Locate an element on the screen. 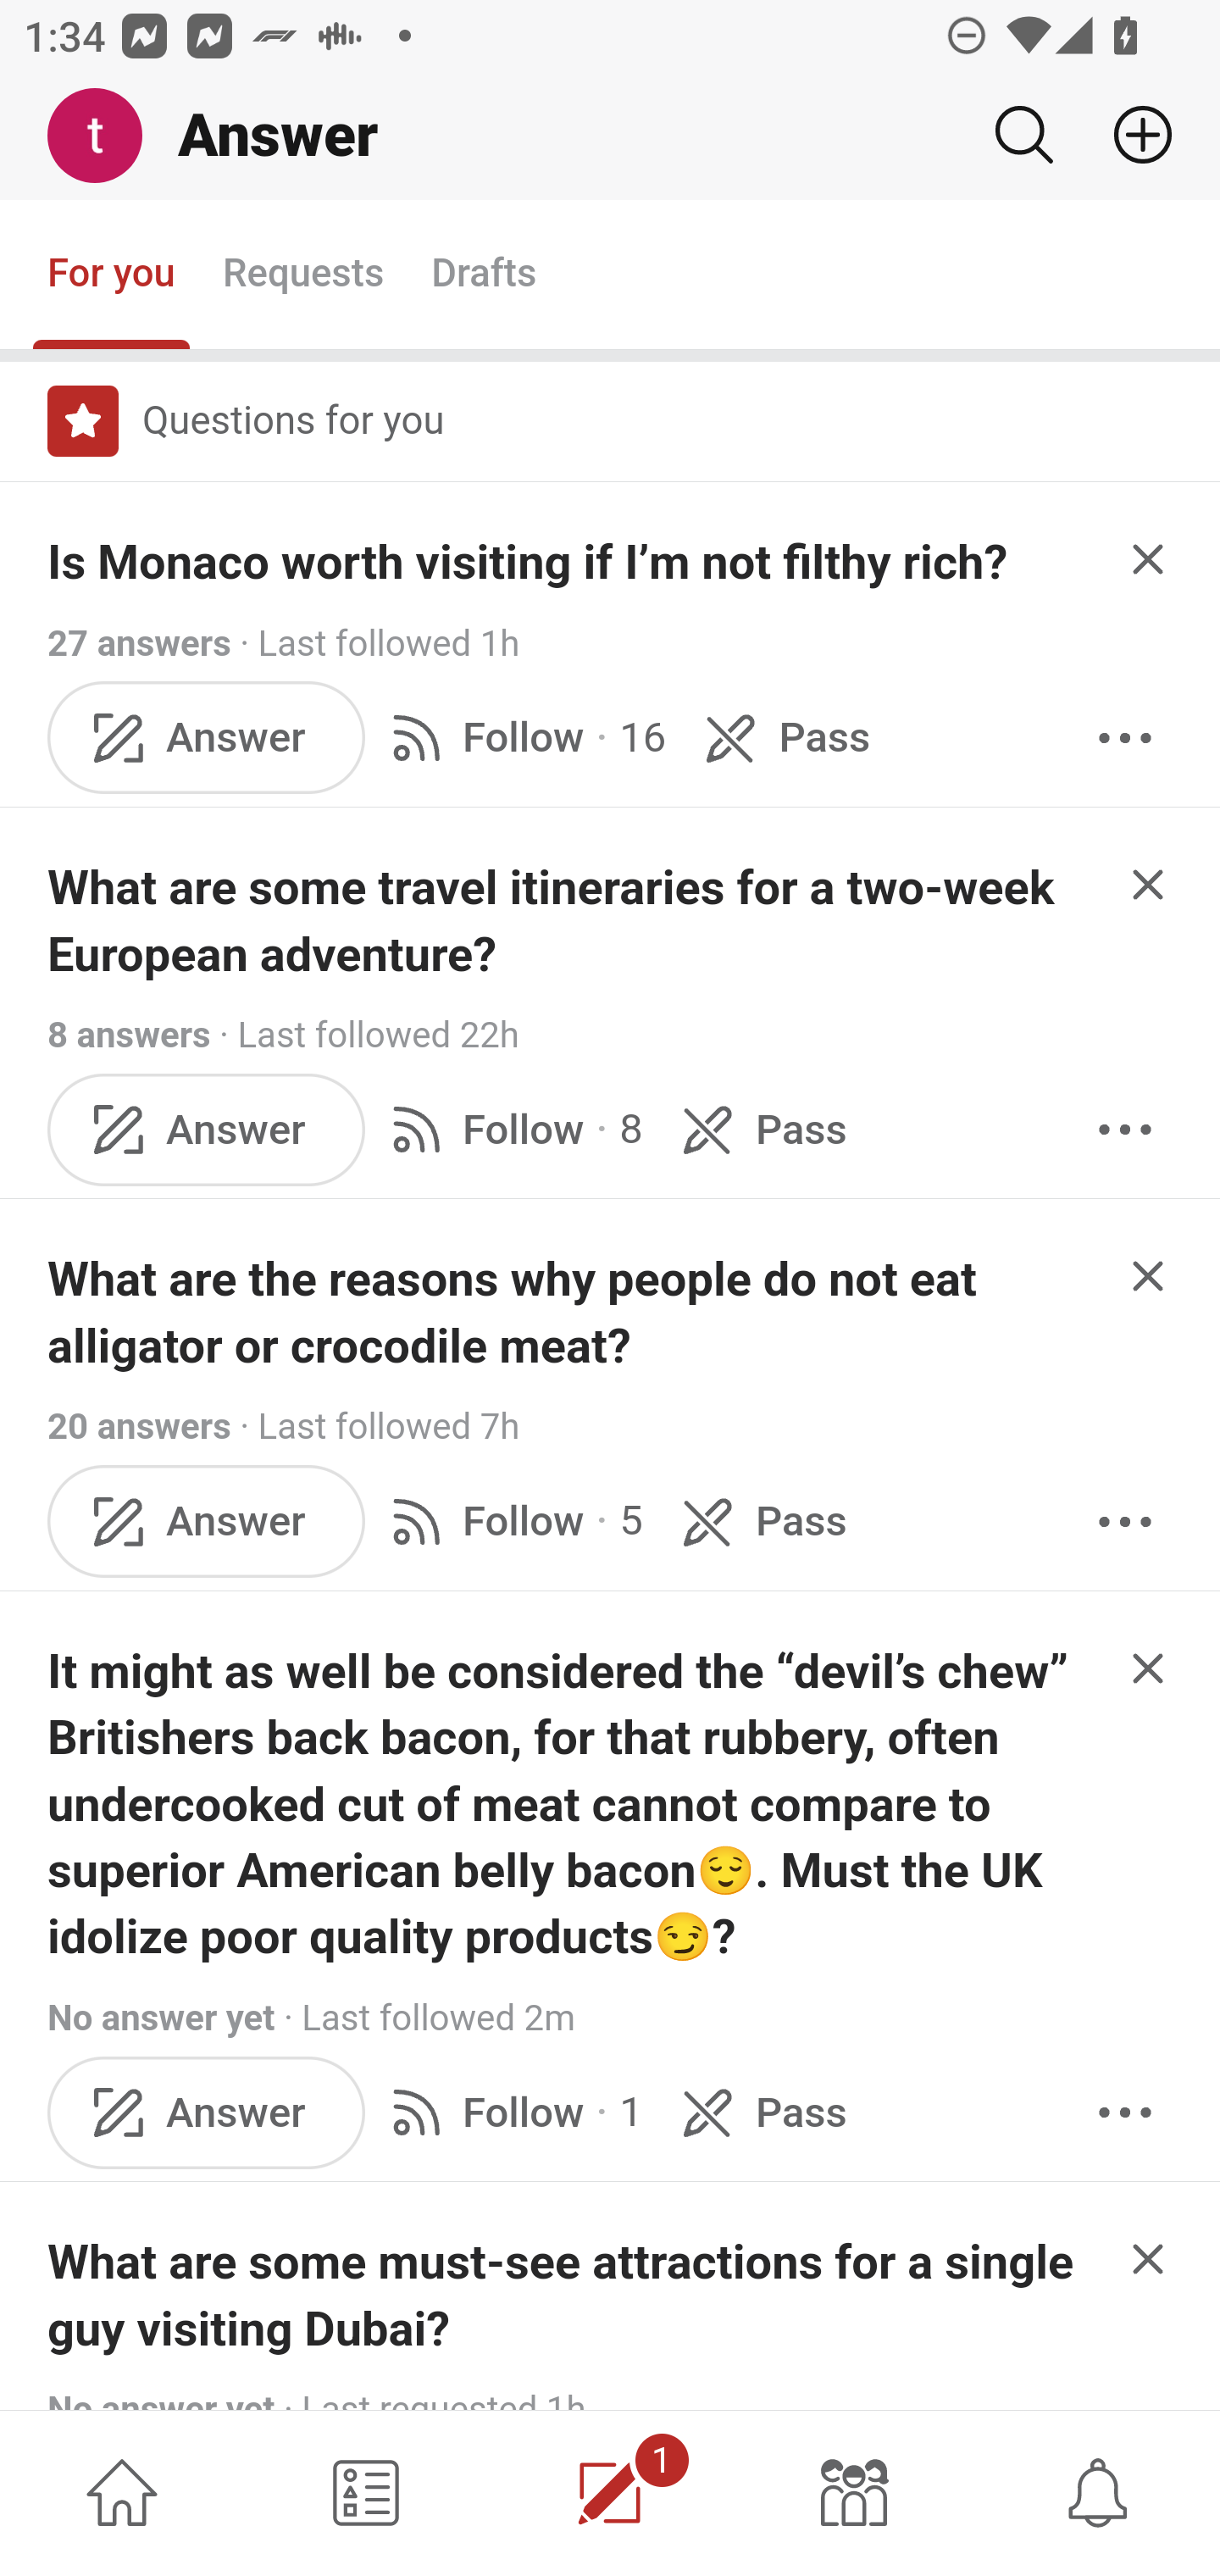 This screenshot has height=2576, width=1220. Hide is located at coordinates (1149, 1669).